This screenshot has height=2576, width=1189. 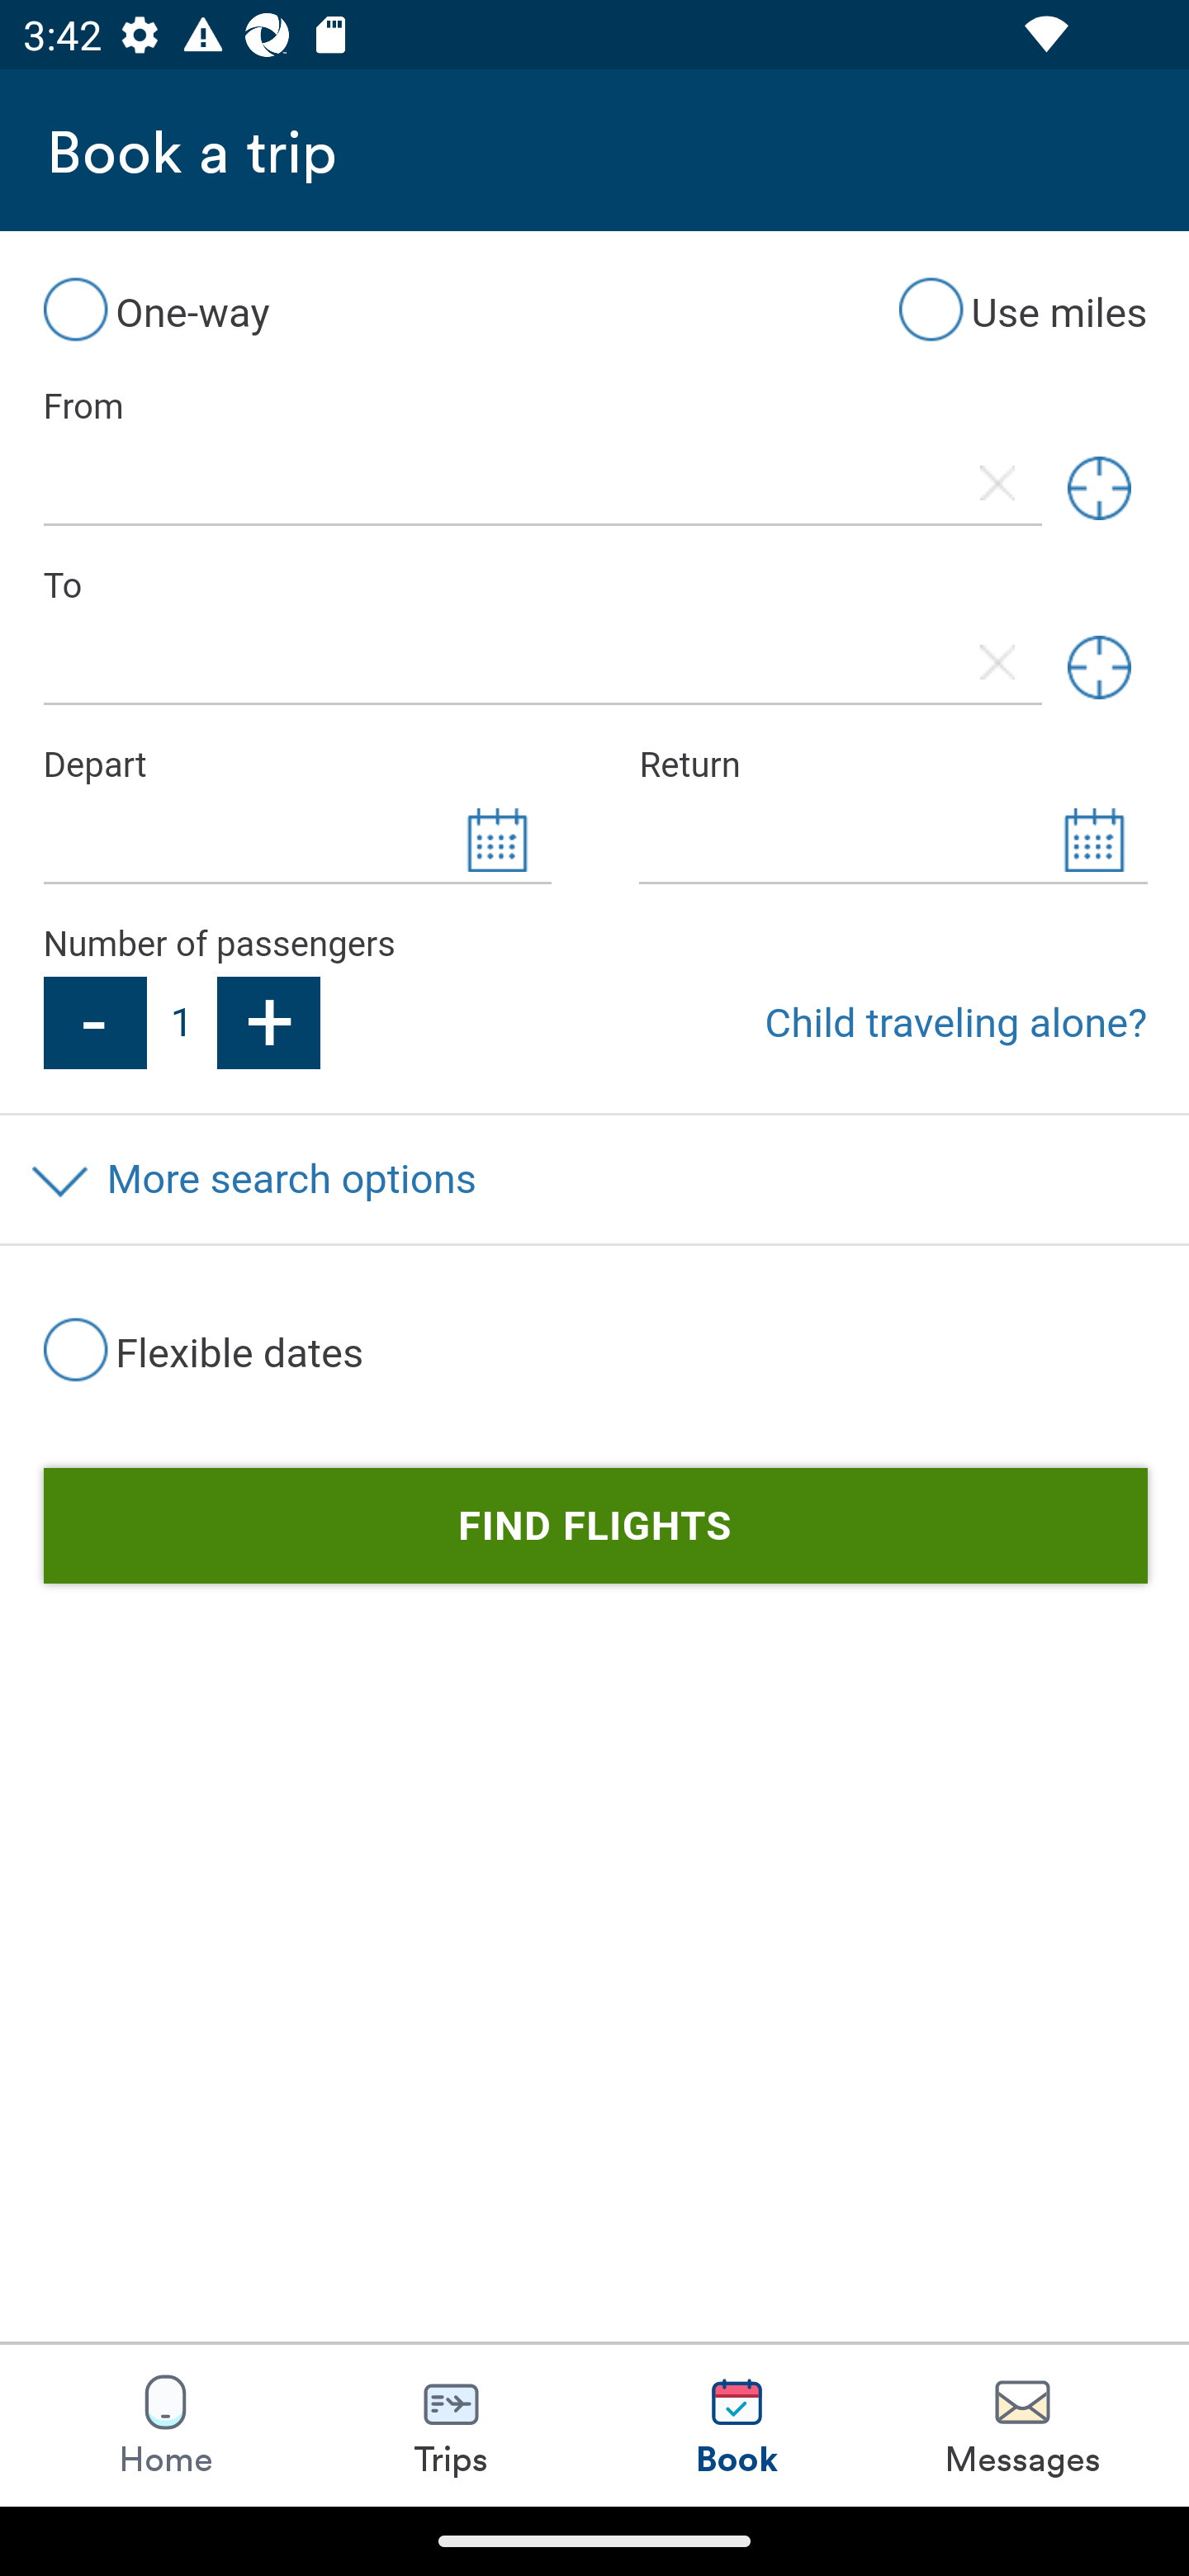 I want to click on Geolocation, so click(x=1099, y=489).